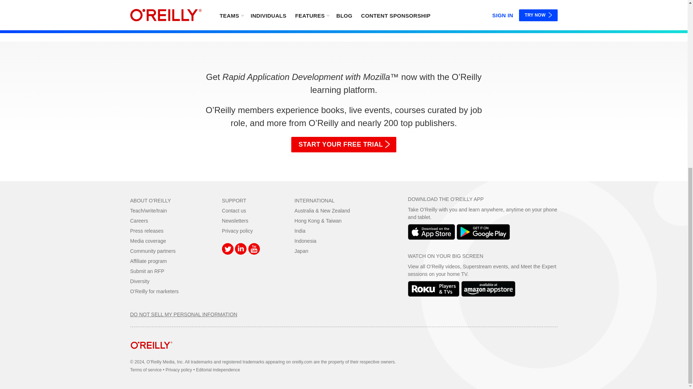 This screenshot has height=389, width=693. I want to click on START YOUR FREE TRIAL, so click(344, 145).